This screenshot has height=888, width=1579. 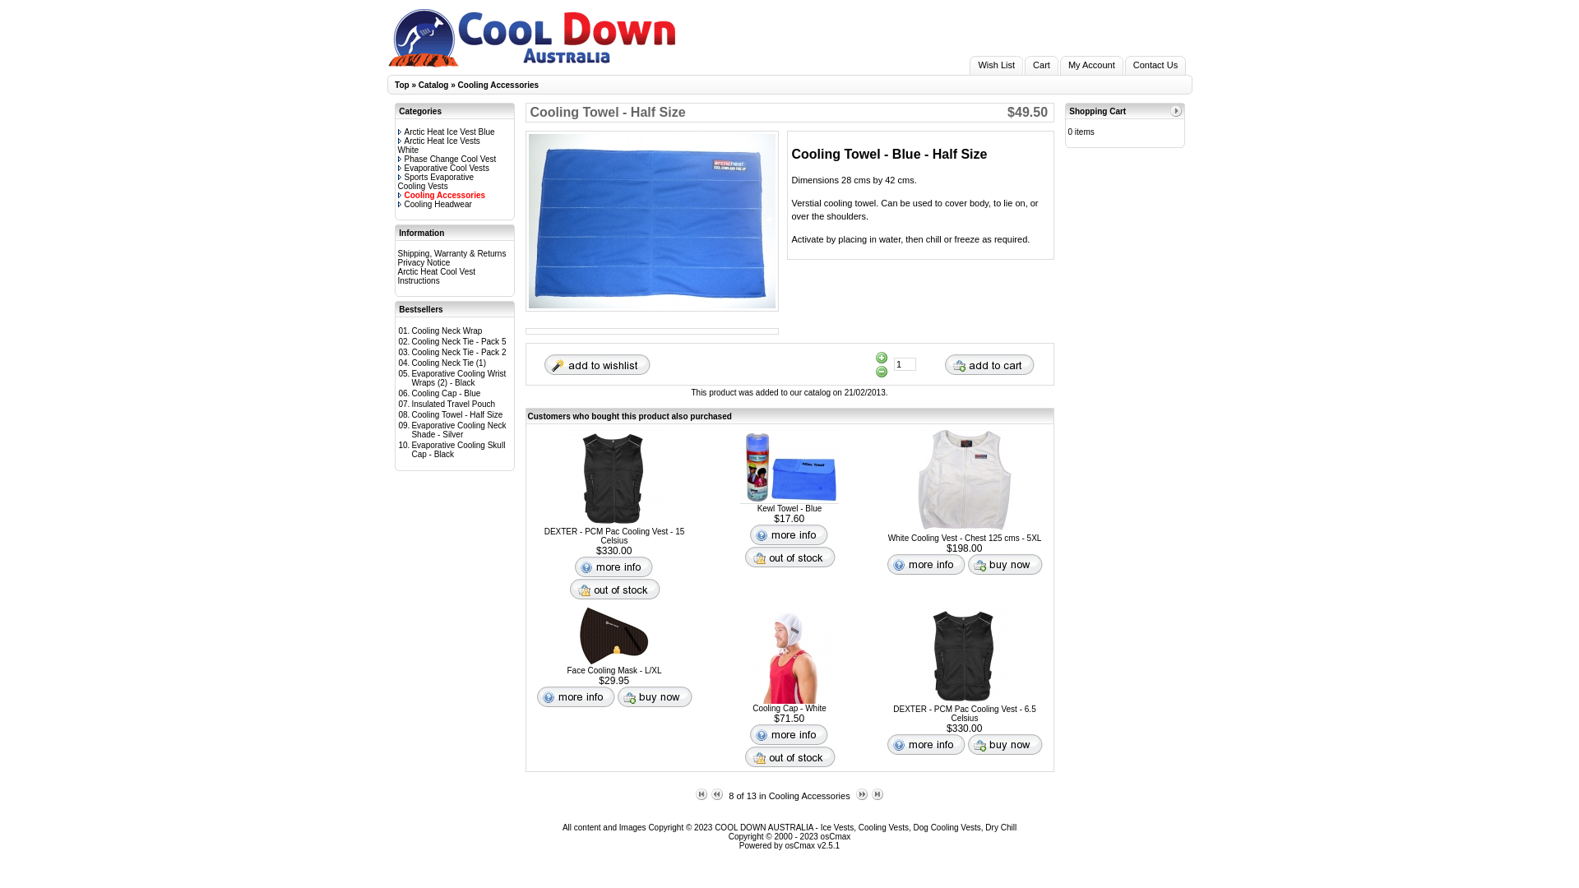 What do you see at coordinates (596, 363) in the screenshot?
I see ` Wish List ` at bounding box center [596, 363].